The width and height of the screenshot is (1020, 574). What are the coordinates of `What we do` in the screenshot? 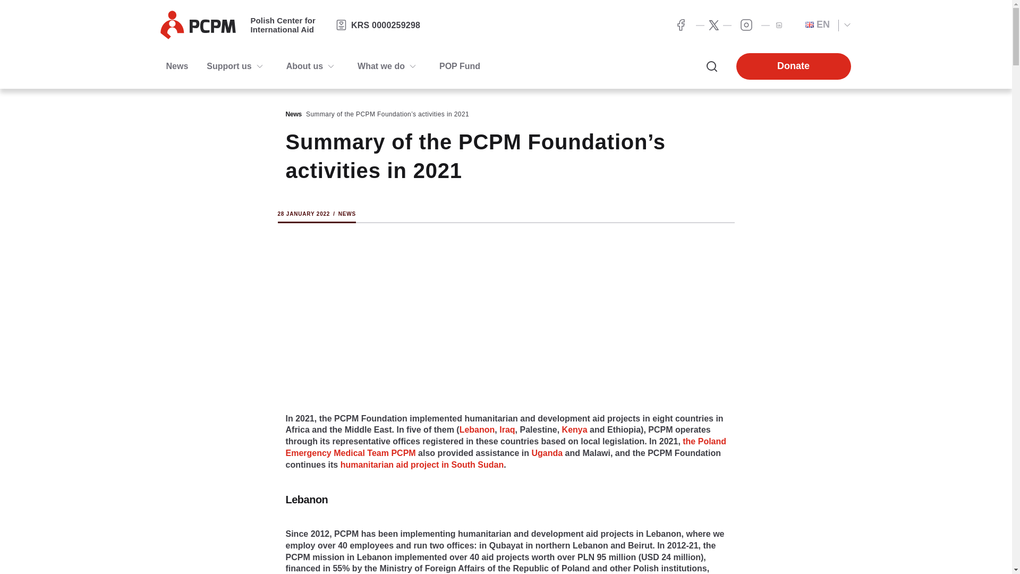 It's located at (381, 66).